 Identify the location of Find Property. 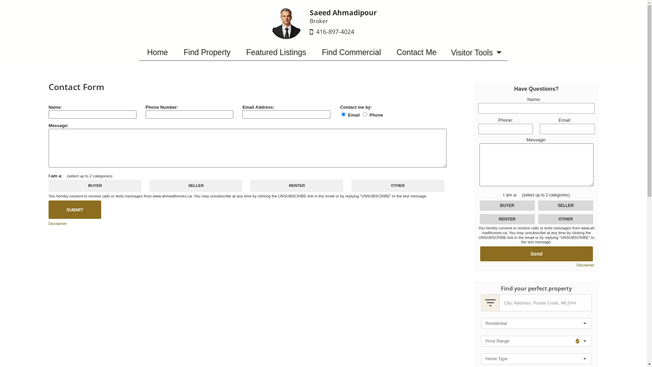
(207, 52).